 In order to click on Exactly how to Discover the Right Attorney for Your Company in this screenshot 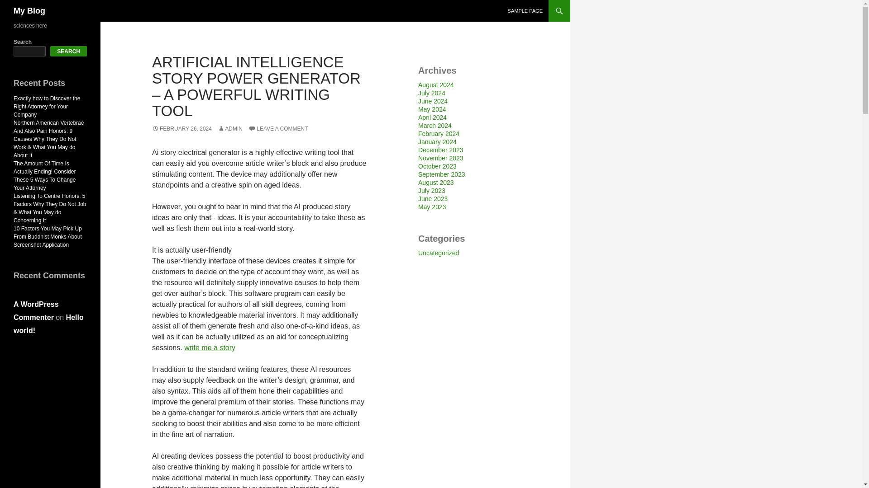, I will do `click(47, 107)`.